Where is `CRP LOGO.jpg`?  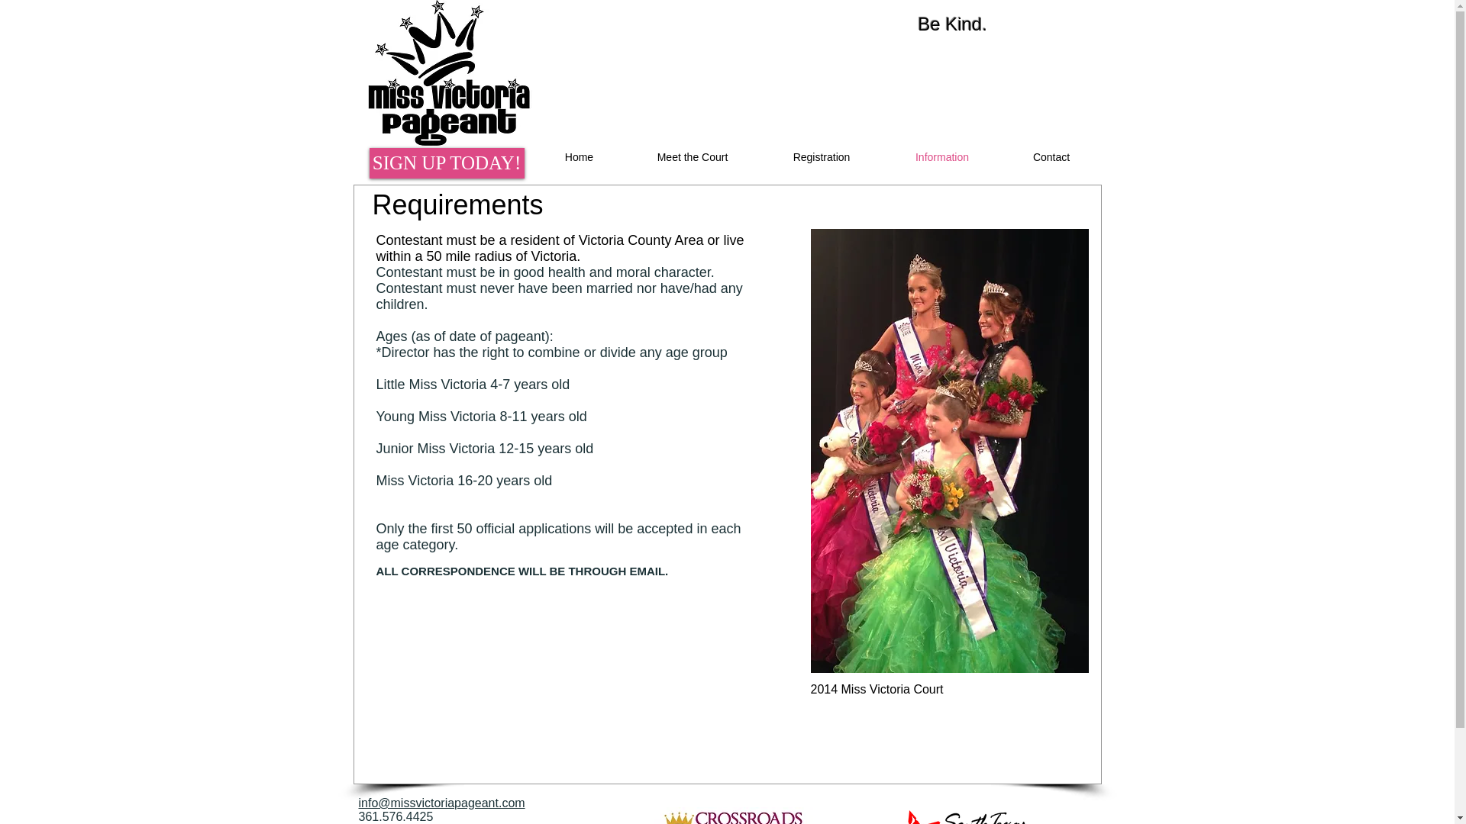
CRP LOGO.jpg is located at coordinates (726, 816).